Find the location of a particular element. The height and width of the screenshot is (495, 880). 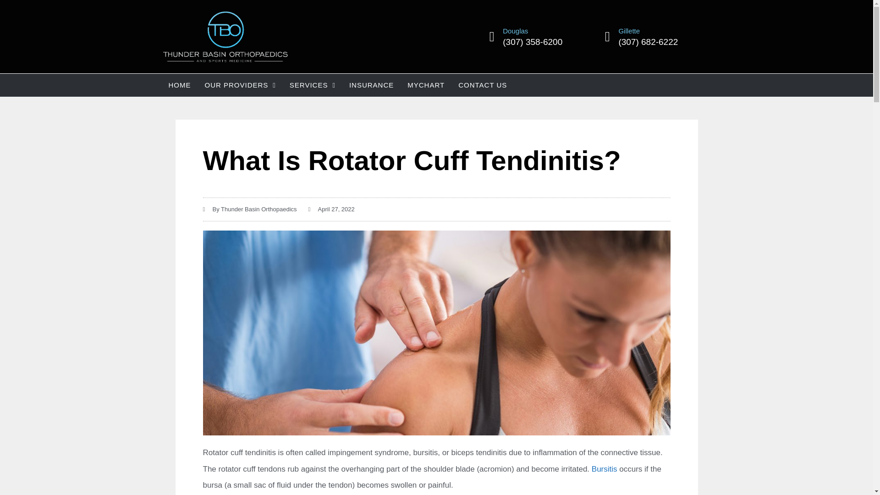

OUR PROVIDERS is located at coordinates (240, 85).